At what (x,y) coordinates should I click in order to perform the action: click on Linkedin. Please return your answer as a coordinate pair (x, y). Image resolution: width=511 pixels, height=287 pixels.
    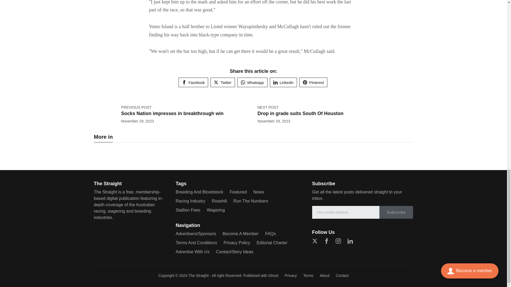
    Looking at the image, I should click on (283, 82).